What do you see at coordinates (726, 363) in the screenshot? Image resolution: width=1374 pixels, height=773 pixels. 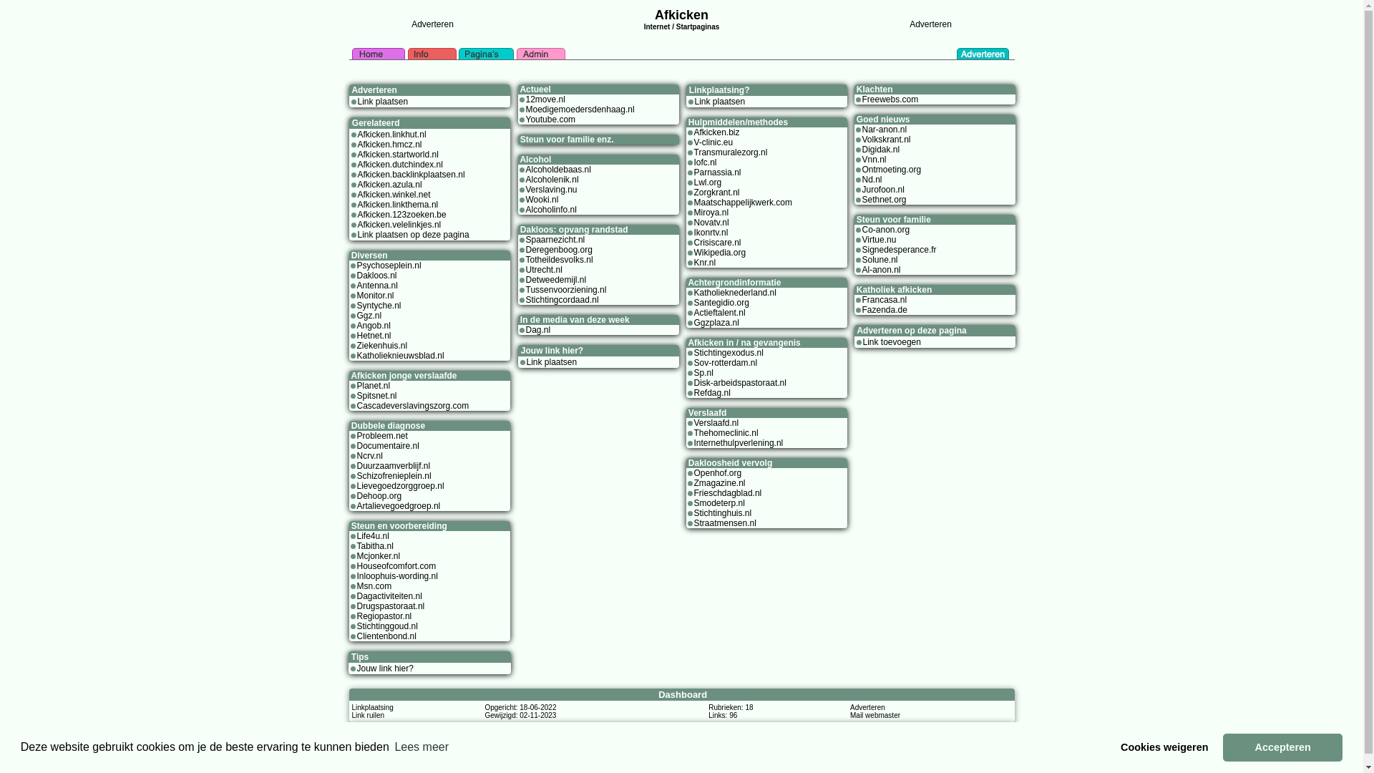 I see `Sov-rotterdam.nl` at bounding box center [726, 363].